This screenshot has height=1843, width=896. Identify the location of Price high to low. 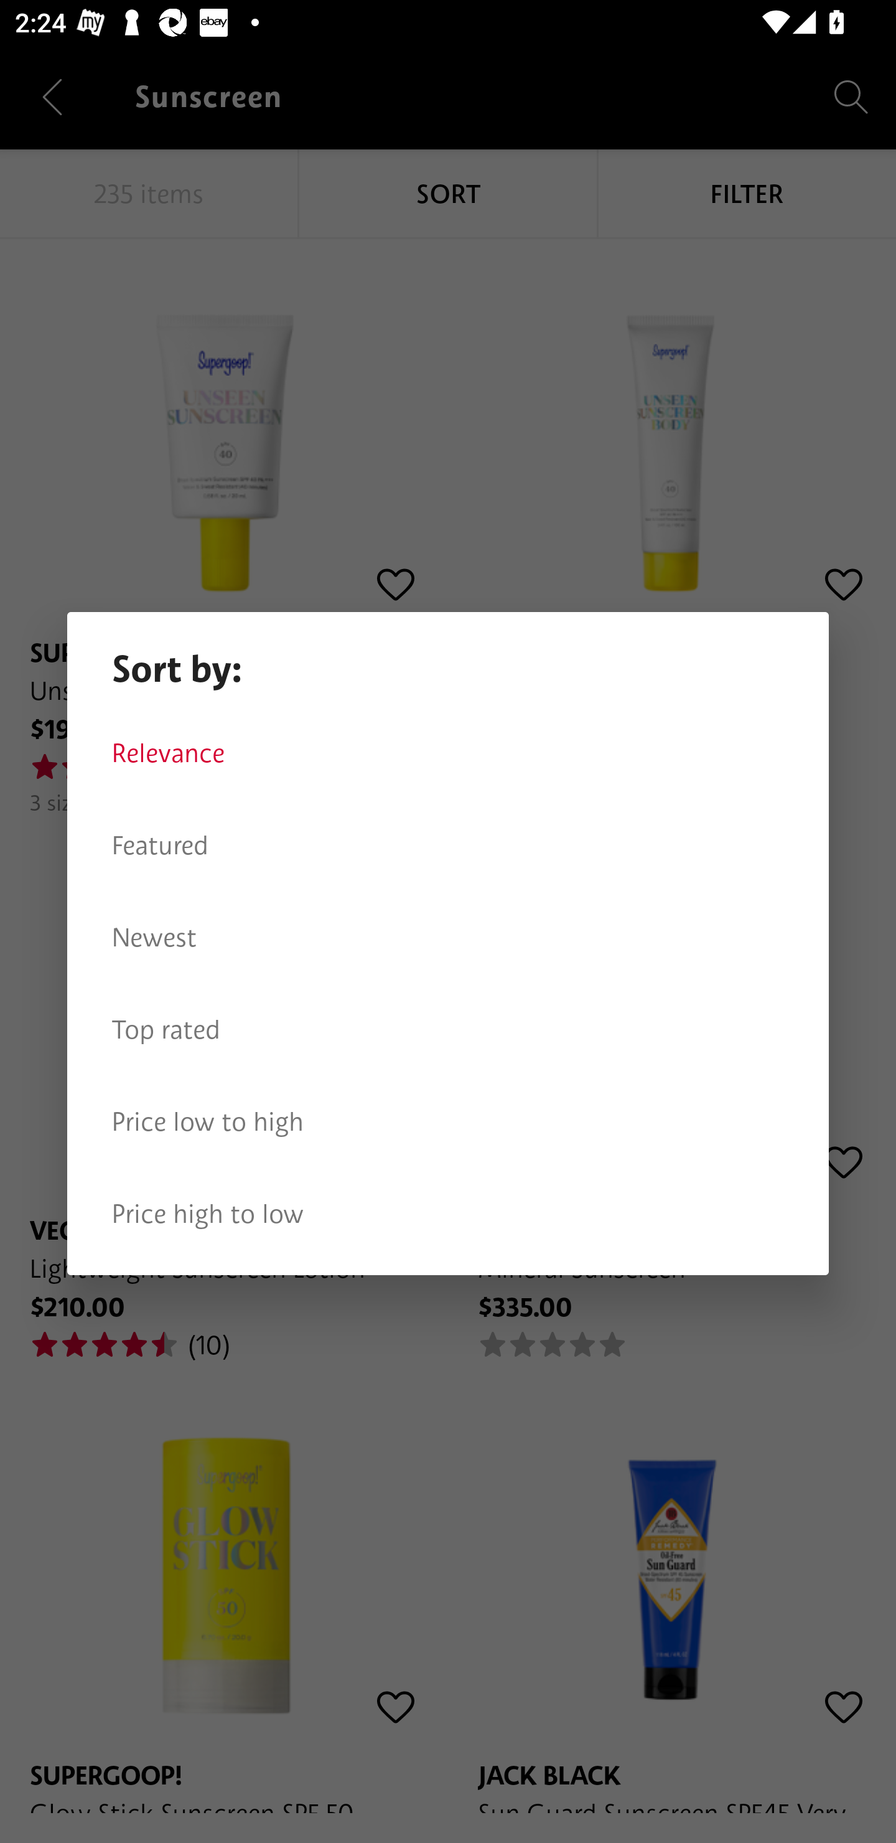
(448, 1214).